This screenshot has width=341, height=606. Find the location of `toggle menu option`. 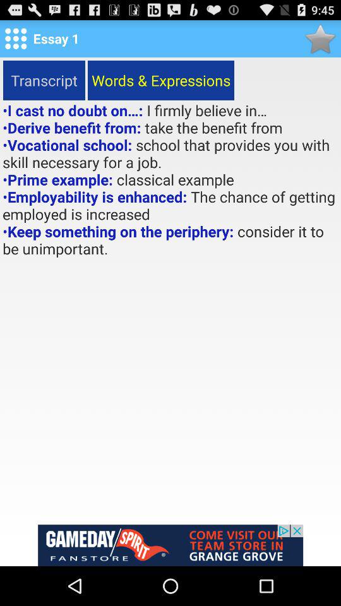

toggle menu option is located at coordinates (16, 39).